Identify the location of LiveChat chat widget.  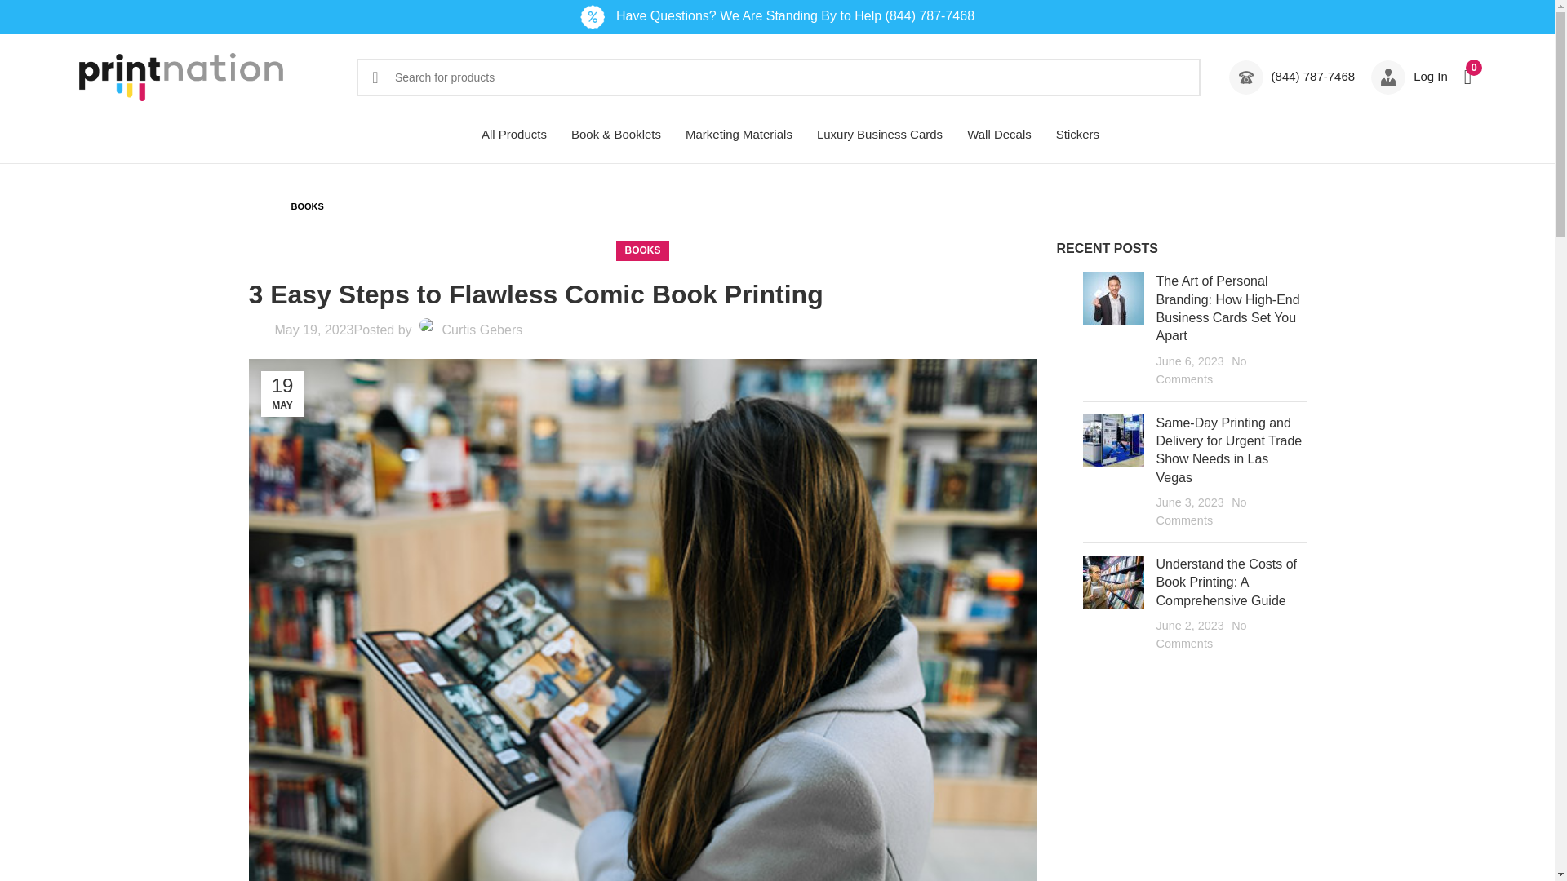
(1520, 847).